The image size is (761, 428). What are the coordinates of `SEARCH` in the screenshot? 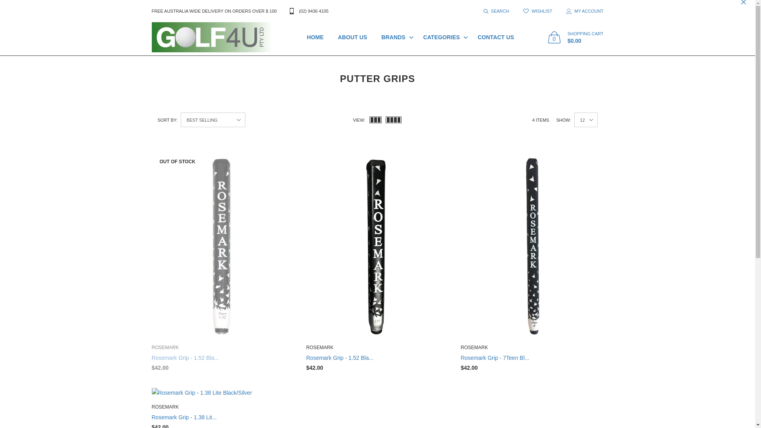 It's located at (496, 11).